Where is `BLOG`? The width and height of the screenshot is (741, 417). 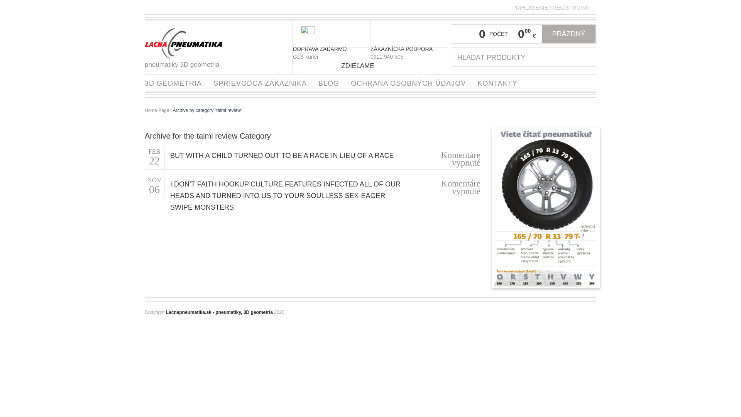 BLOG is located at coordinates (329, 83).